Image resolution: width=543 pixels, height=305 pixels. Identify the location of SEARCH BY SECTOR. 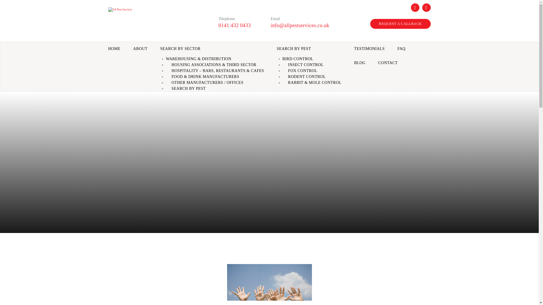
(213, 49).